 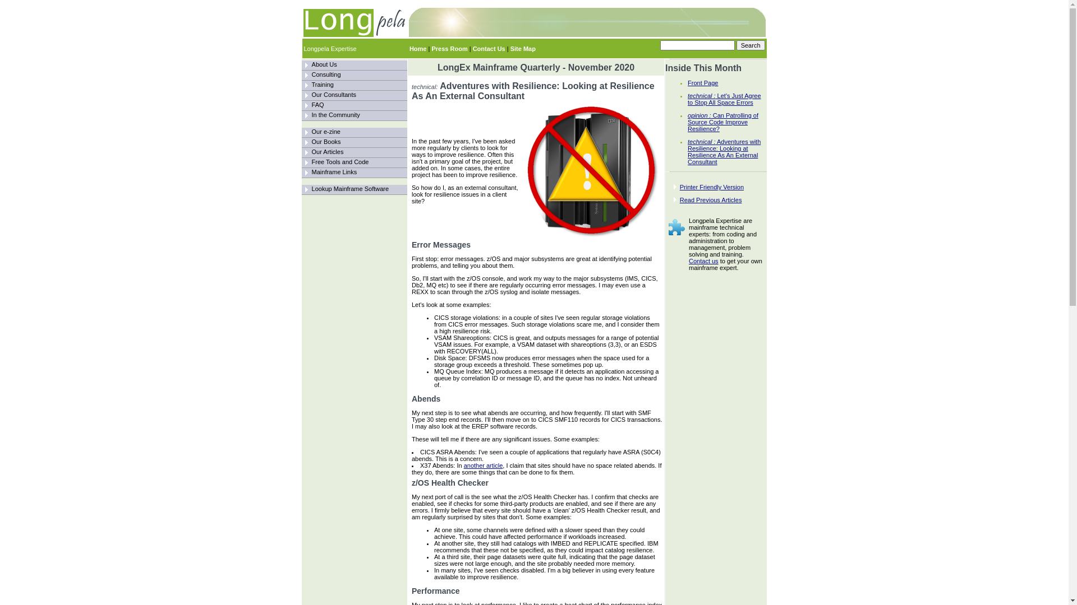 What do you see at coordinates (355, 173) in the screenshot?
I see `Mainframe Links` at bounding box center [355, 173].